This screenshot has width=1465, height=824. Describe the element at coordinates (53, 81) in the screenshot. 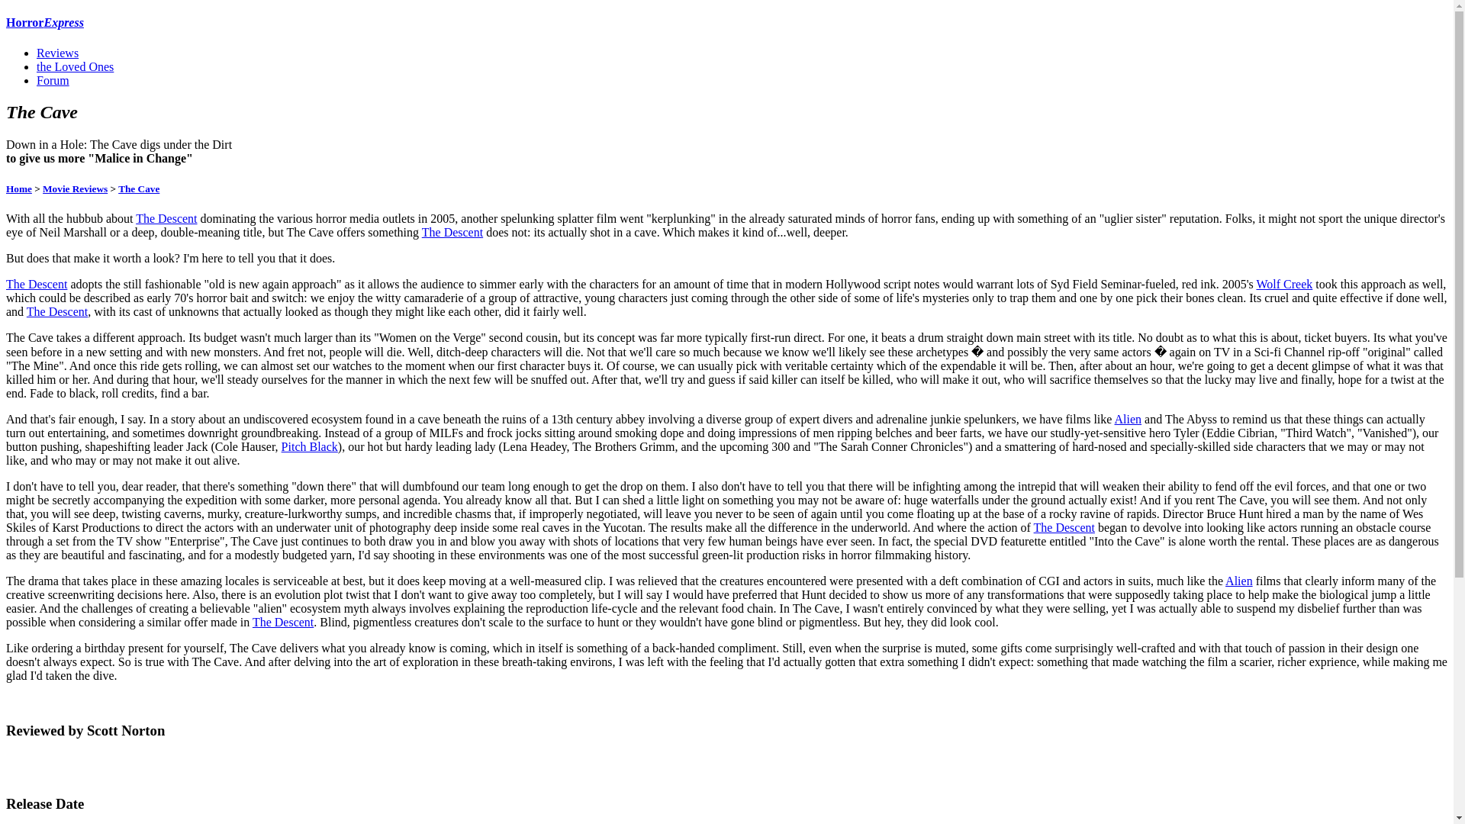

I see `Forum` at that location.